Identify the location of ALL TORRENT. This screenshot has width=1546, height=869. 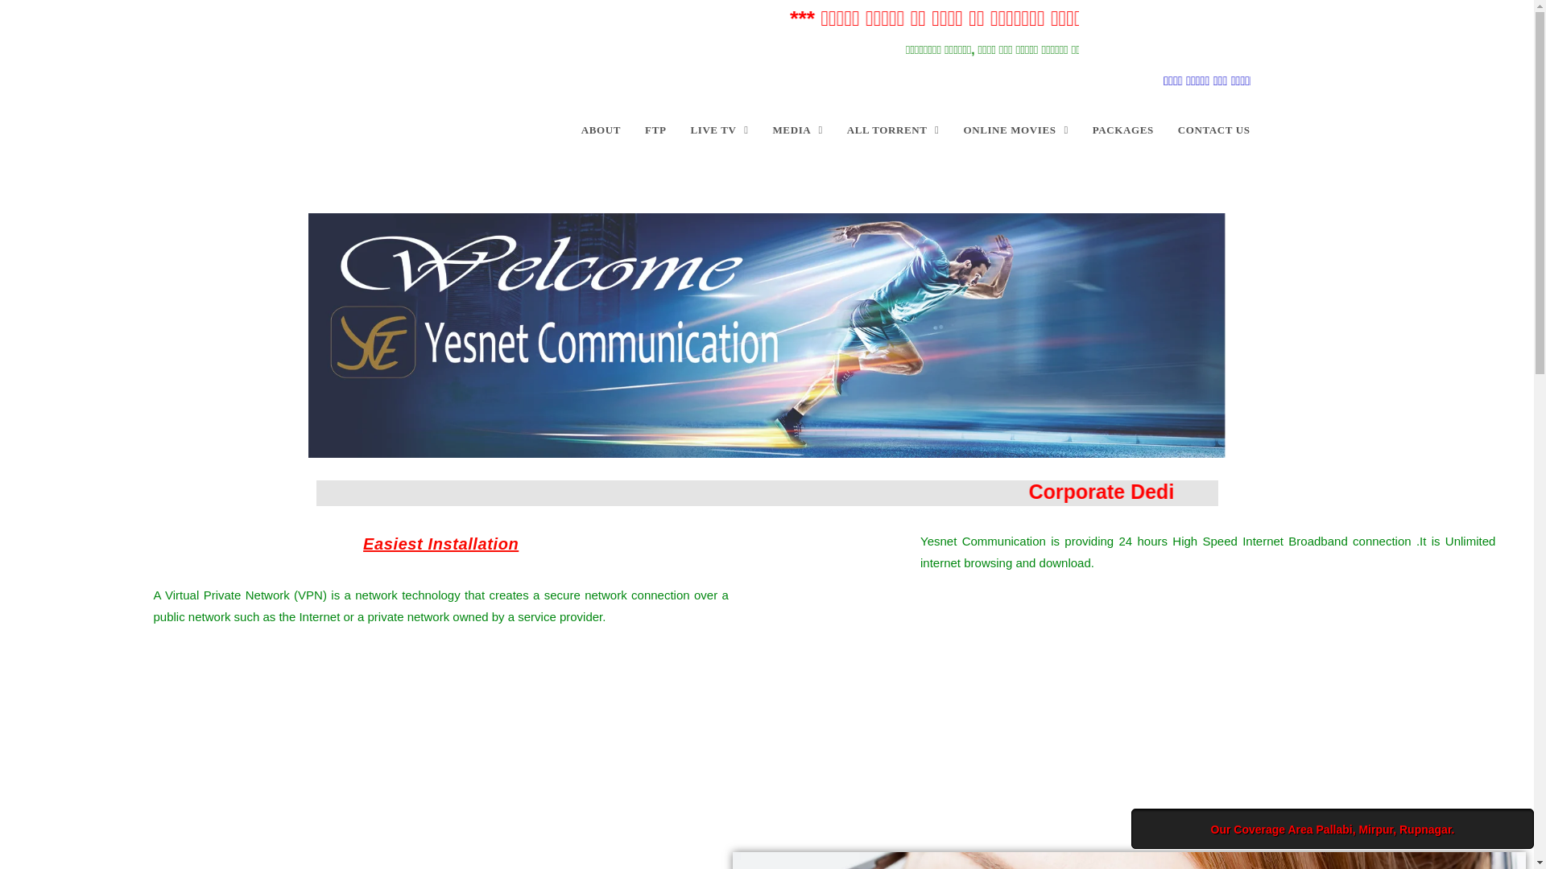
(893, 130).